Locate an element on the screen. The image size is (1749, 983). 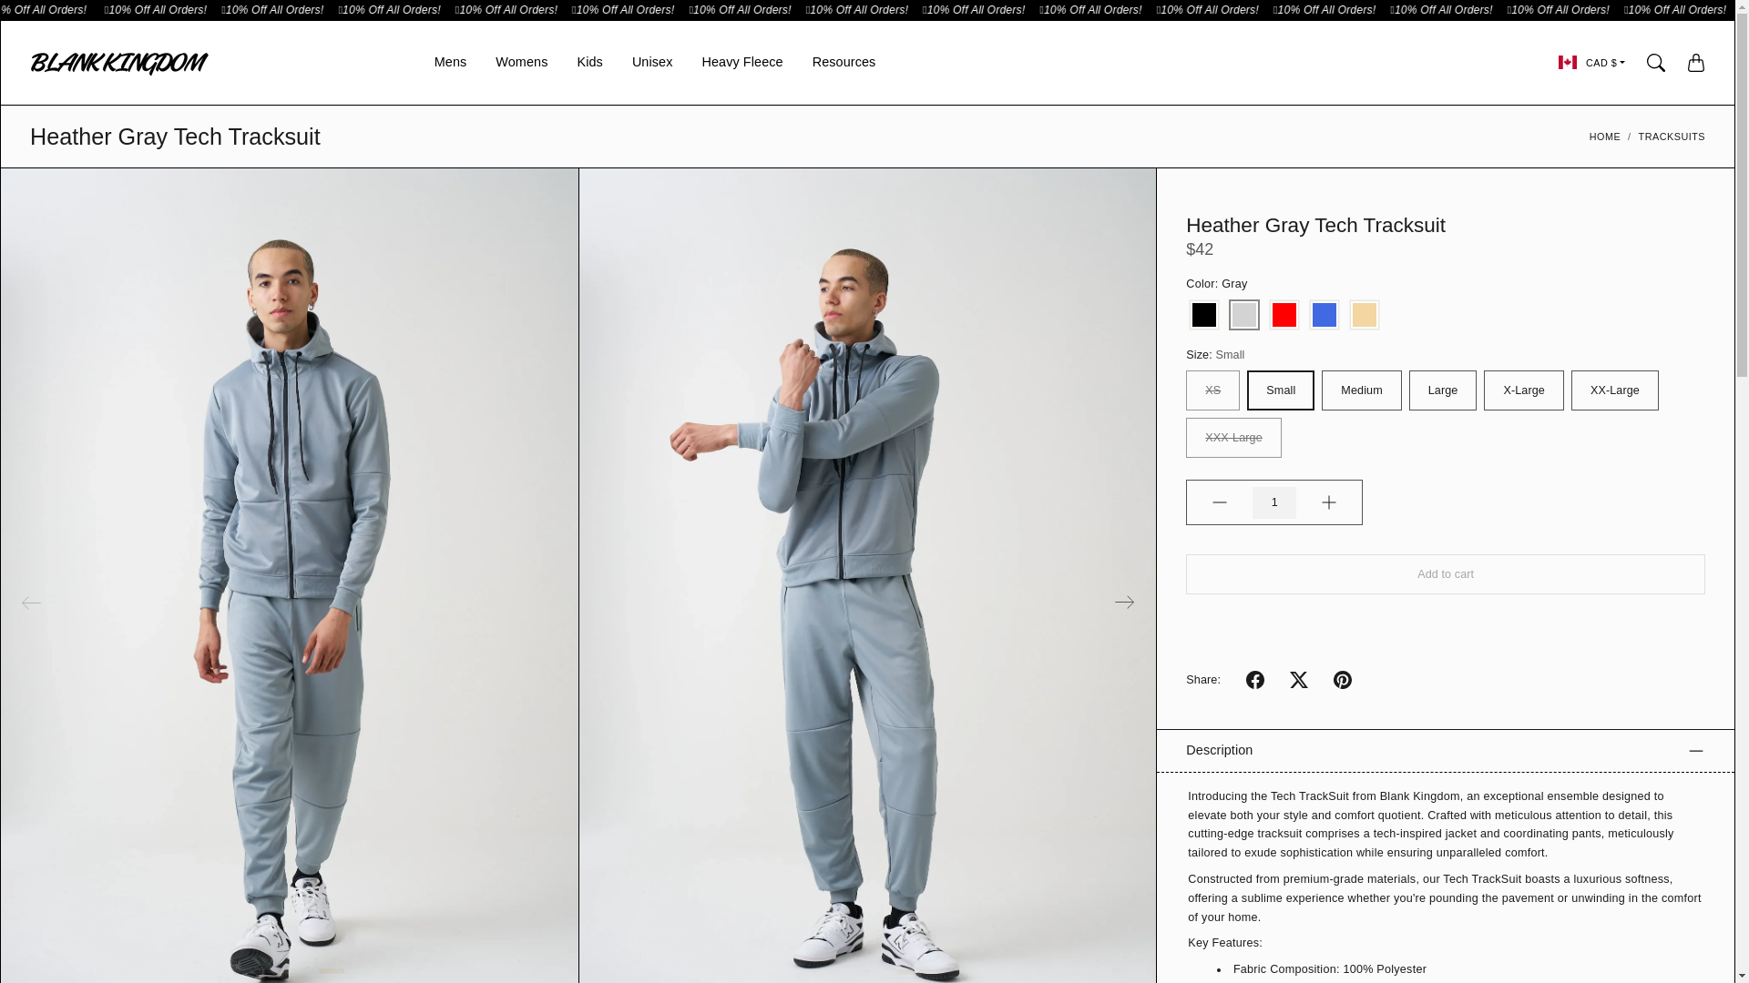
Sand  is located at coordinates (1365, 316).